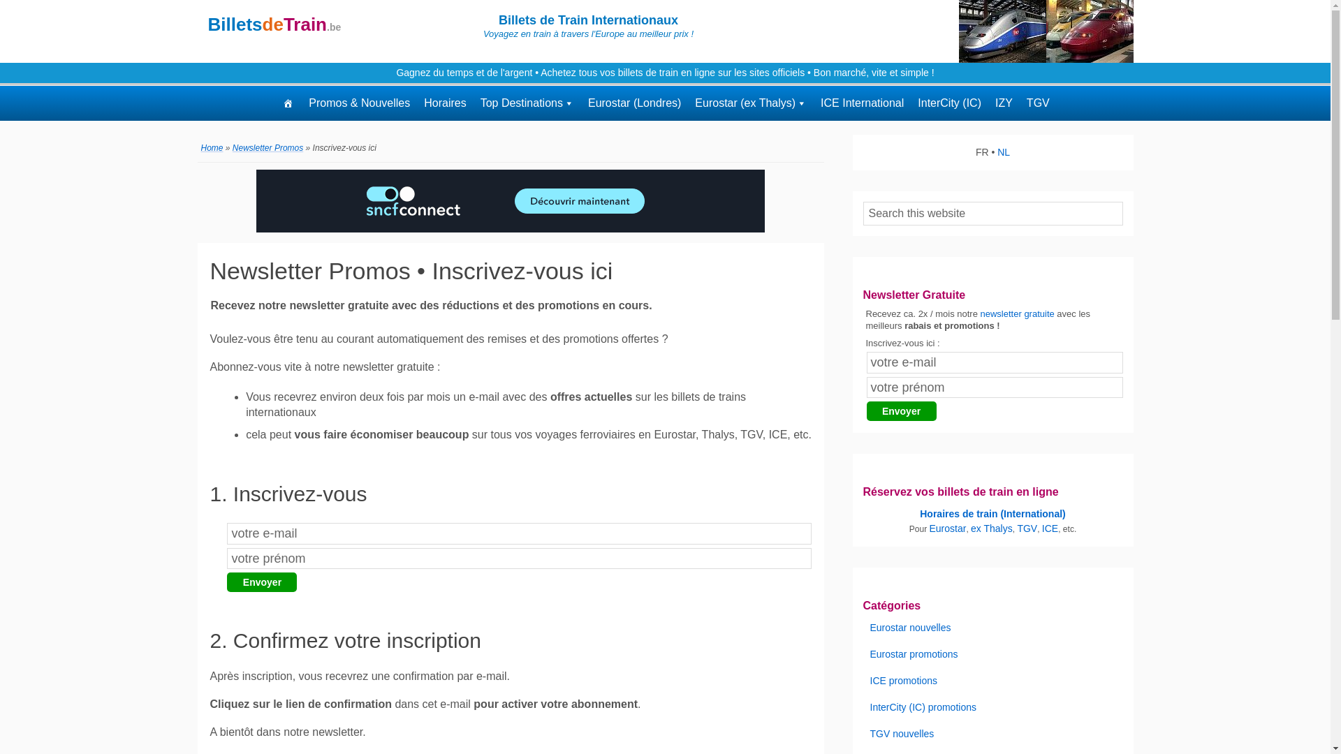 The image size is (1341, 754). I want to click on Envoyer, so click(901, 411).